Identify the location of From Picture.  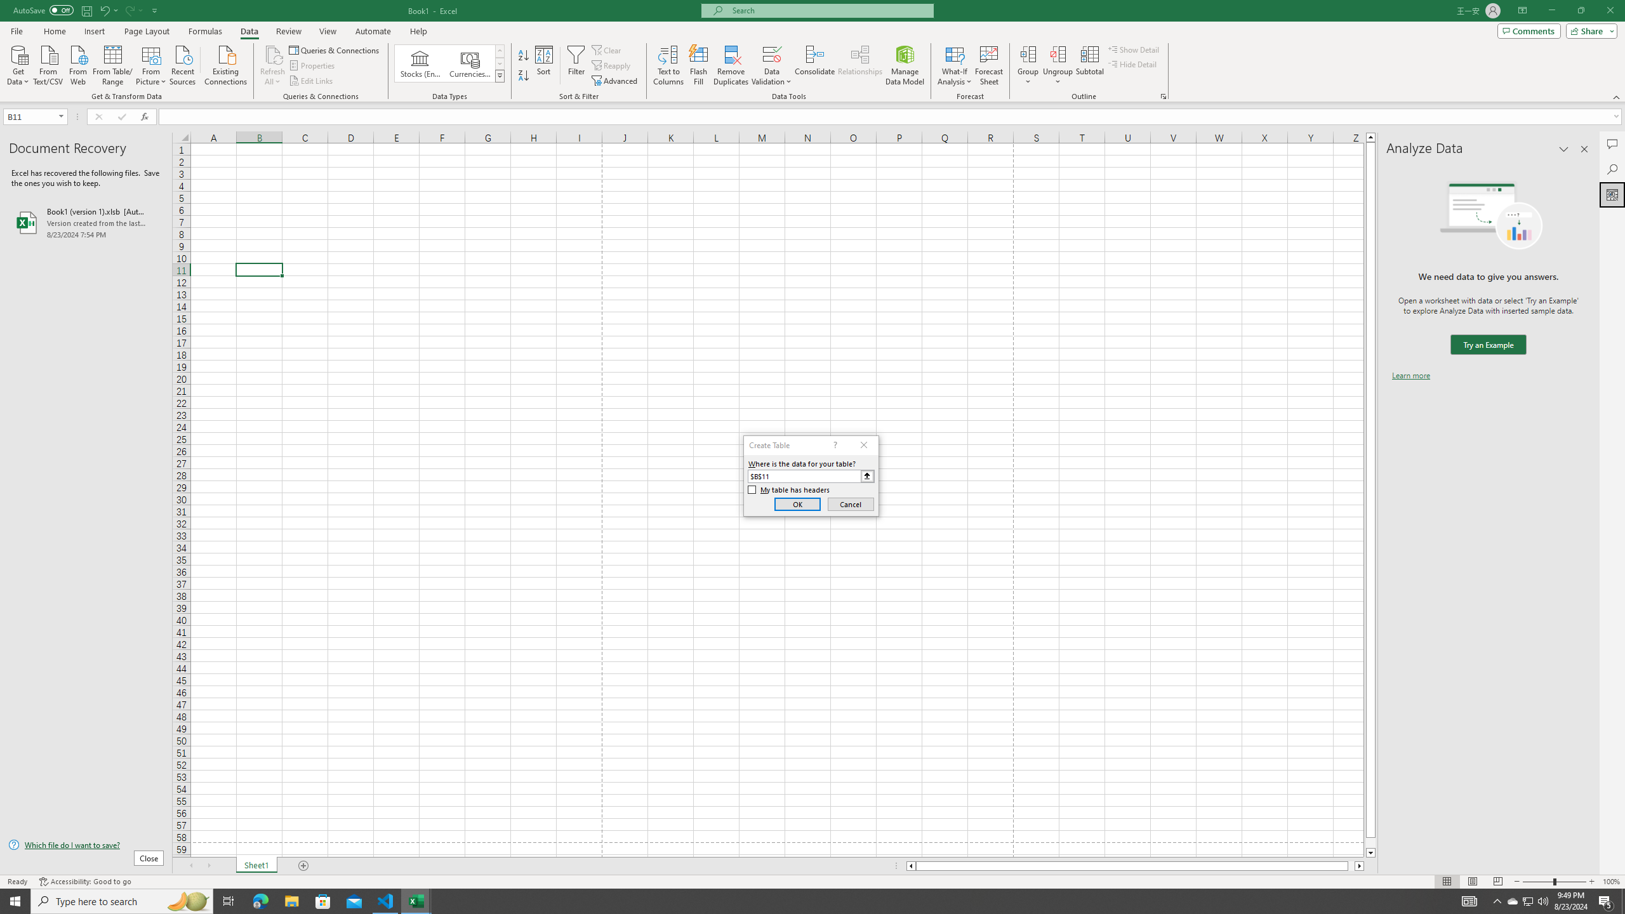
(152, 64).